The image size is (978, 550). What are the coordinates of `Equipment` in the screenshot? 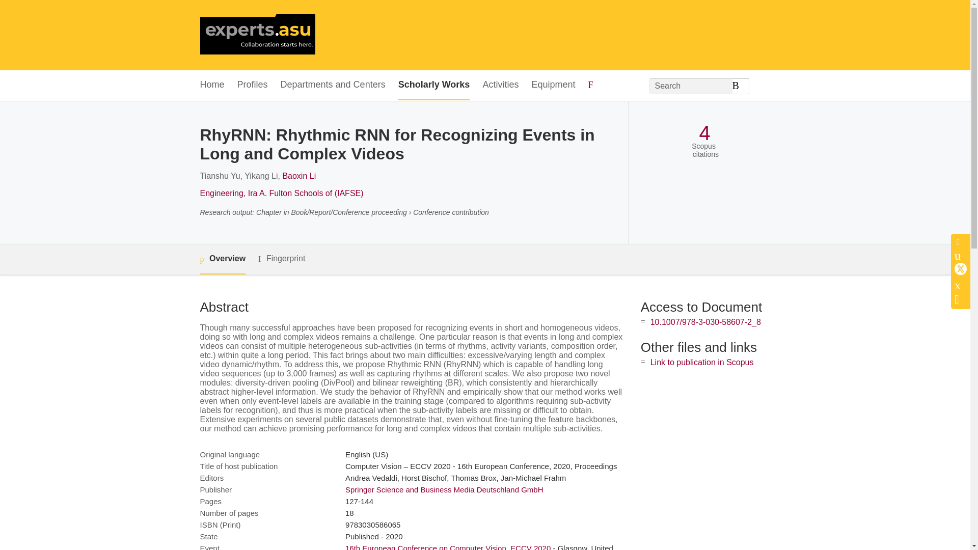 It's located at (553, 85).